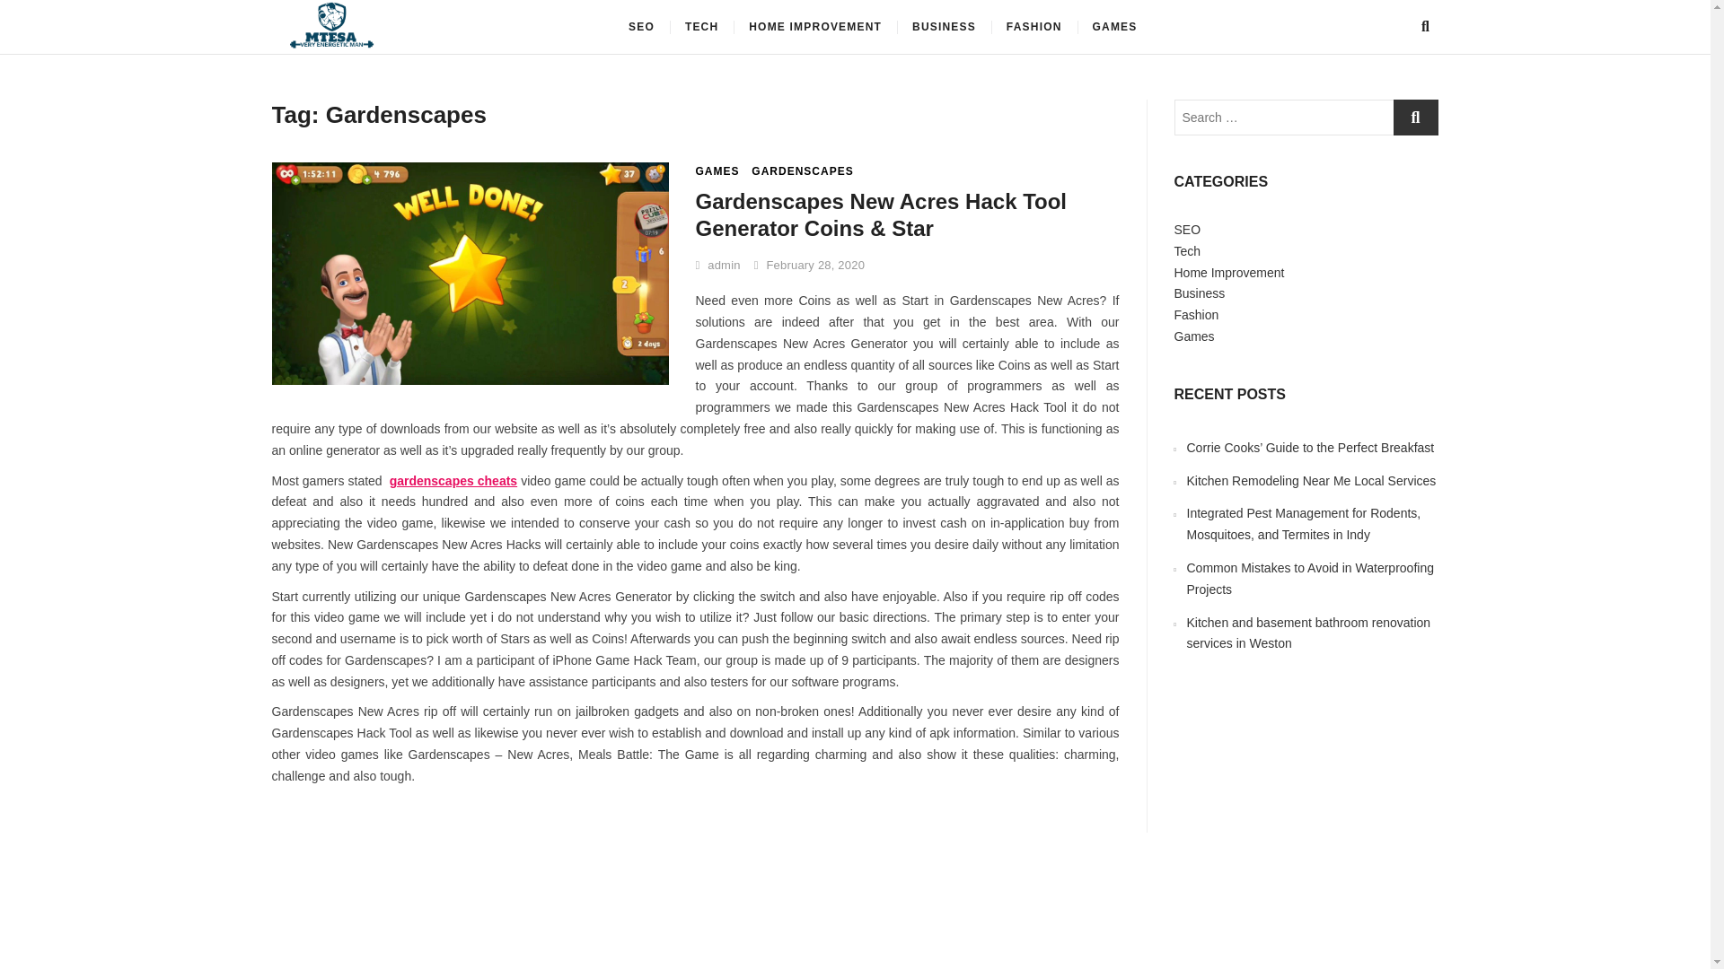 The image size is (1724, 969). Describe the element at coordinates (810, 266) in the screenshot. I see `February 28, 2020` at that location.